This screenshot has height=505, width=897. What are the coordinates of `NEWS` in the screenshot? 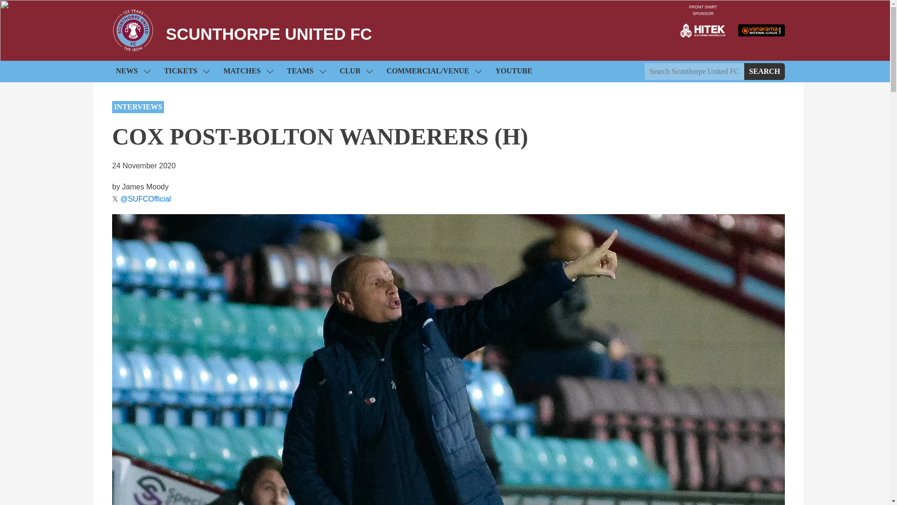 It's located at (133, 71).